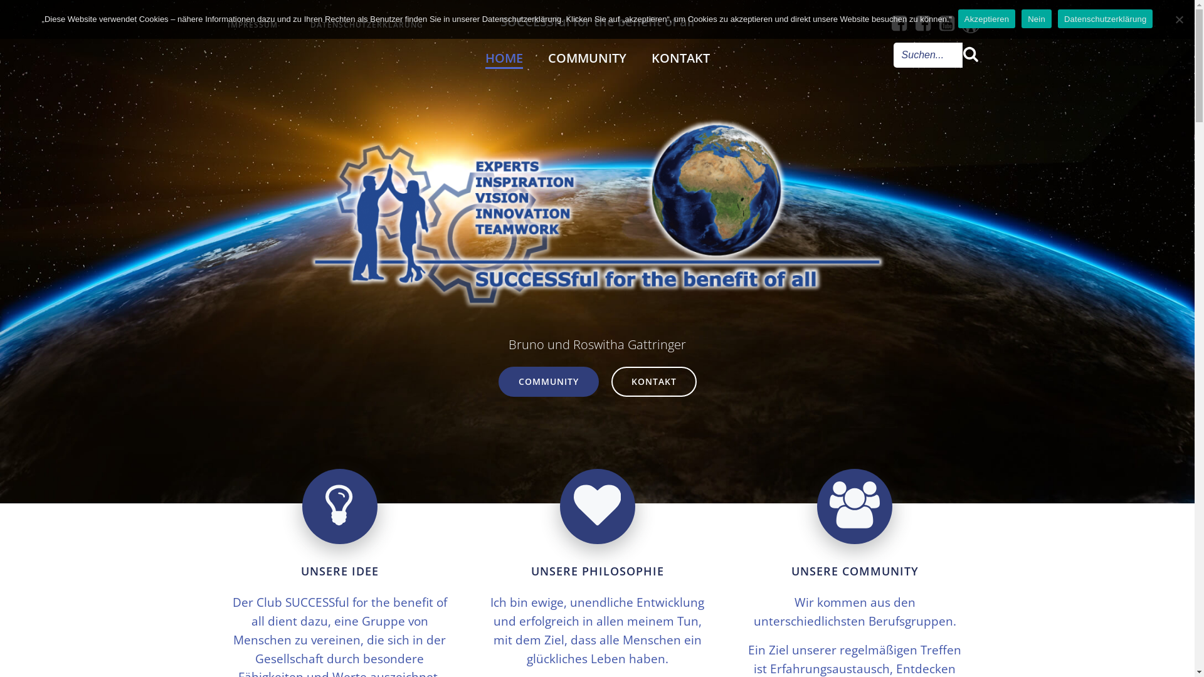 The width and height of the screenshot is (1204, 677). Describe the element at coordinates (987, 19) in the screenshot. I see `Akzeptieren` at that location.